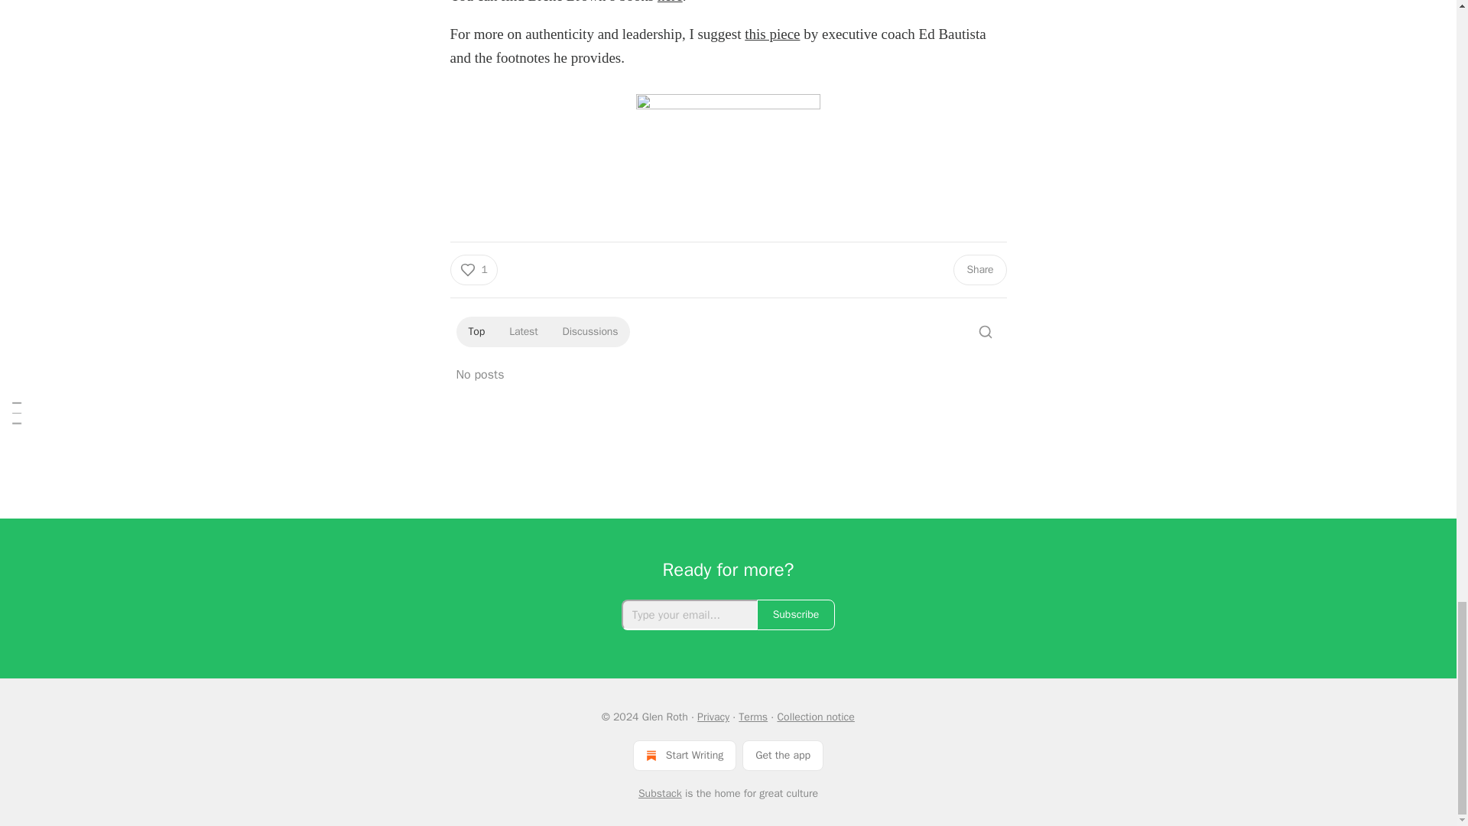 The width and height of the screenshot is (1468, 826). Describe the element at coordinates (473, 269) in the screenshot. I see `1` at that location.